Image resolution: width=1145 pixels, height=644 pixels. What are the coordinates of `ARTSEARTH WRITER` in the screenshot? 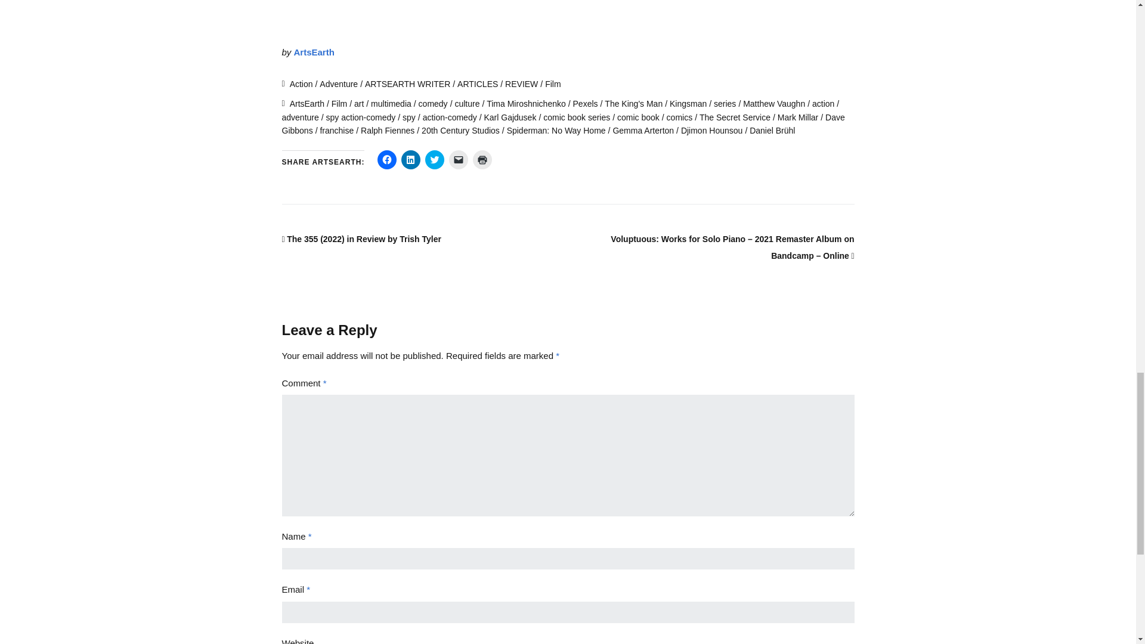 It's located at (407, 83).